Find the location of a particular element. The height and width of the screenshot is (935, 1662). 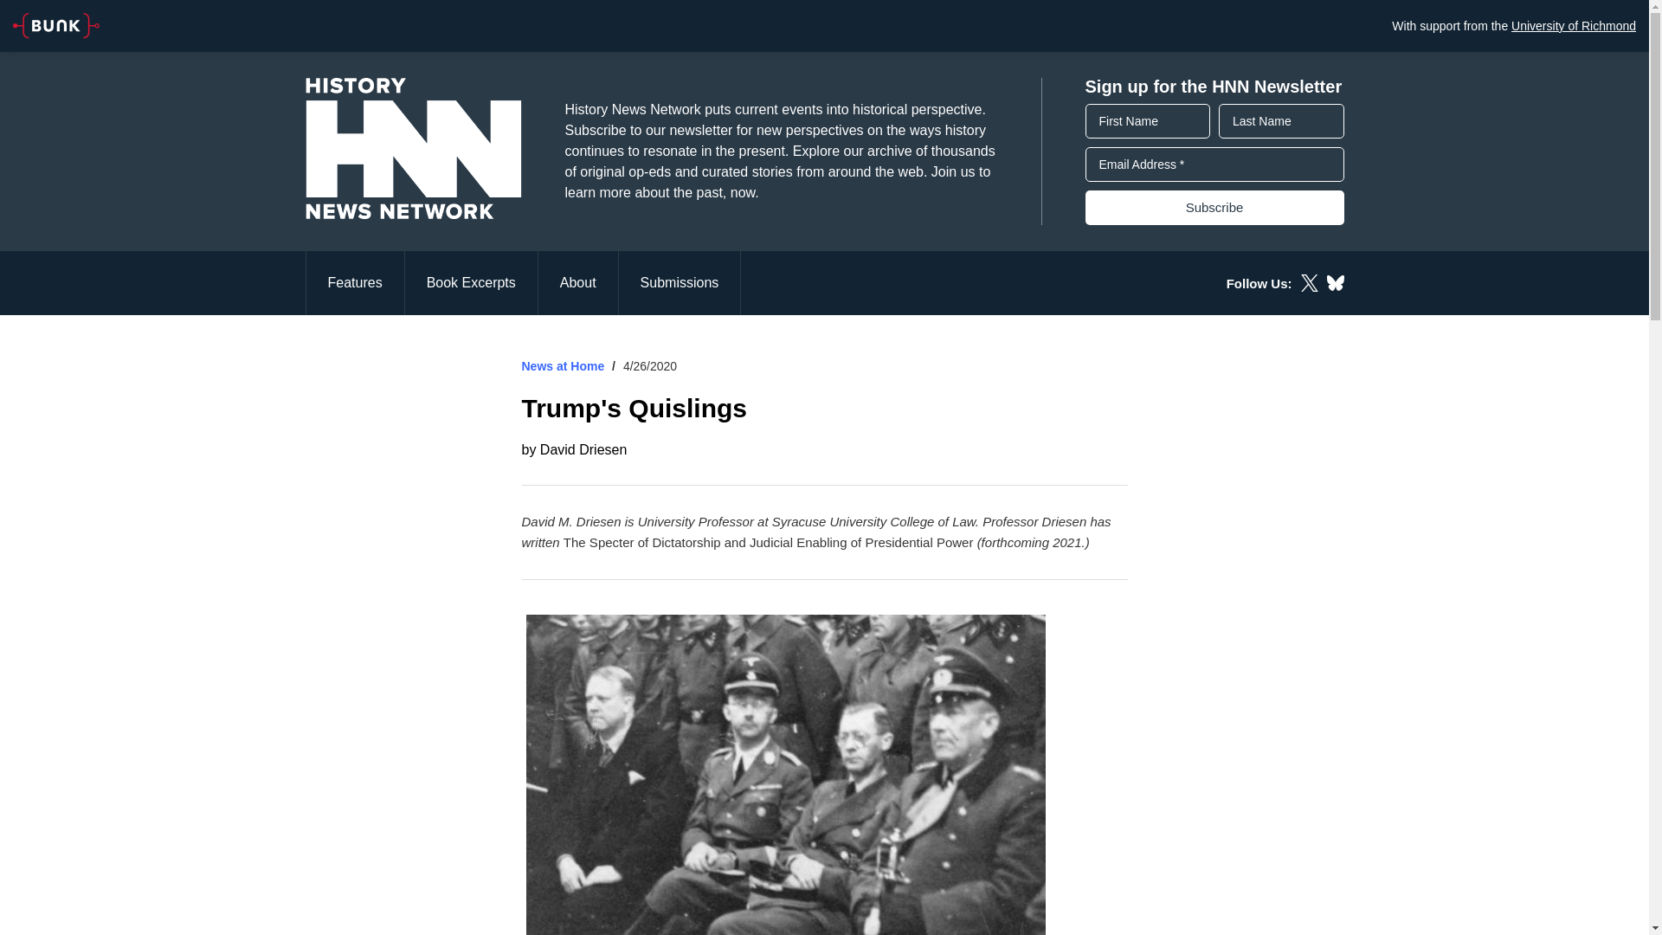

Follow HNN on X, formerly Twitter is located at coordinates (1309, 282).